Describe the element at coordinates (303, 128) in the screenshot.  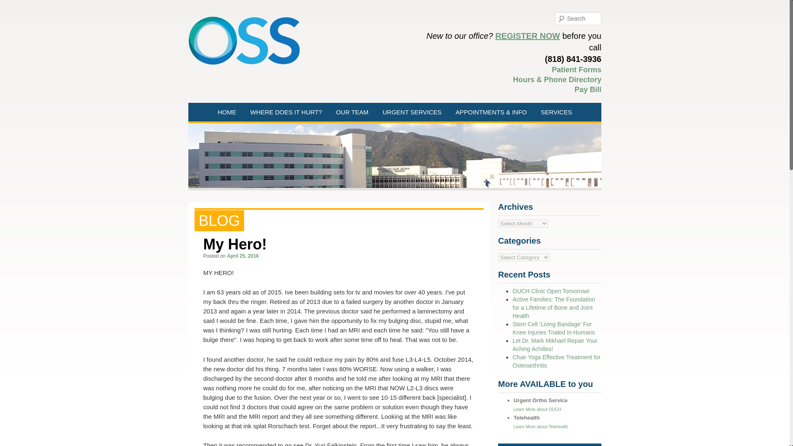
I see `NECK` at that location.